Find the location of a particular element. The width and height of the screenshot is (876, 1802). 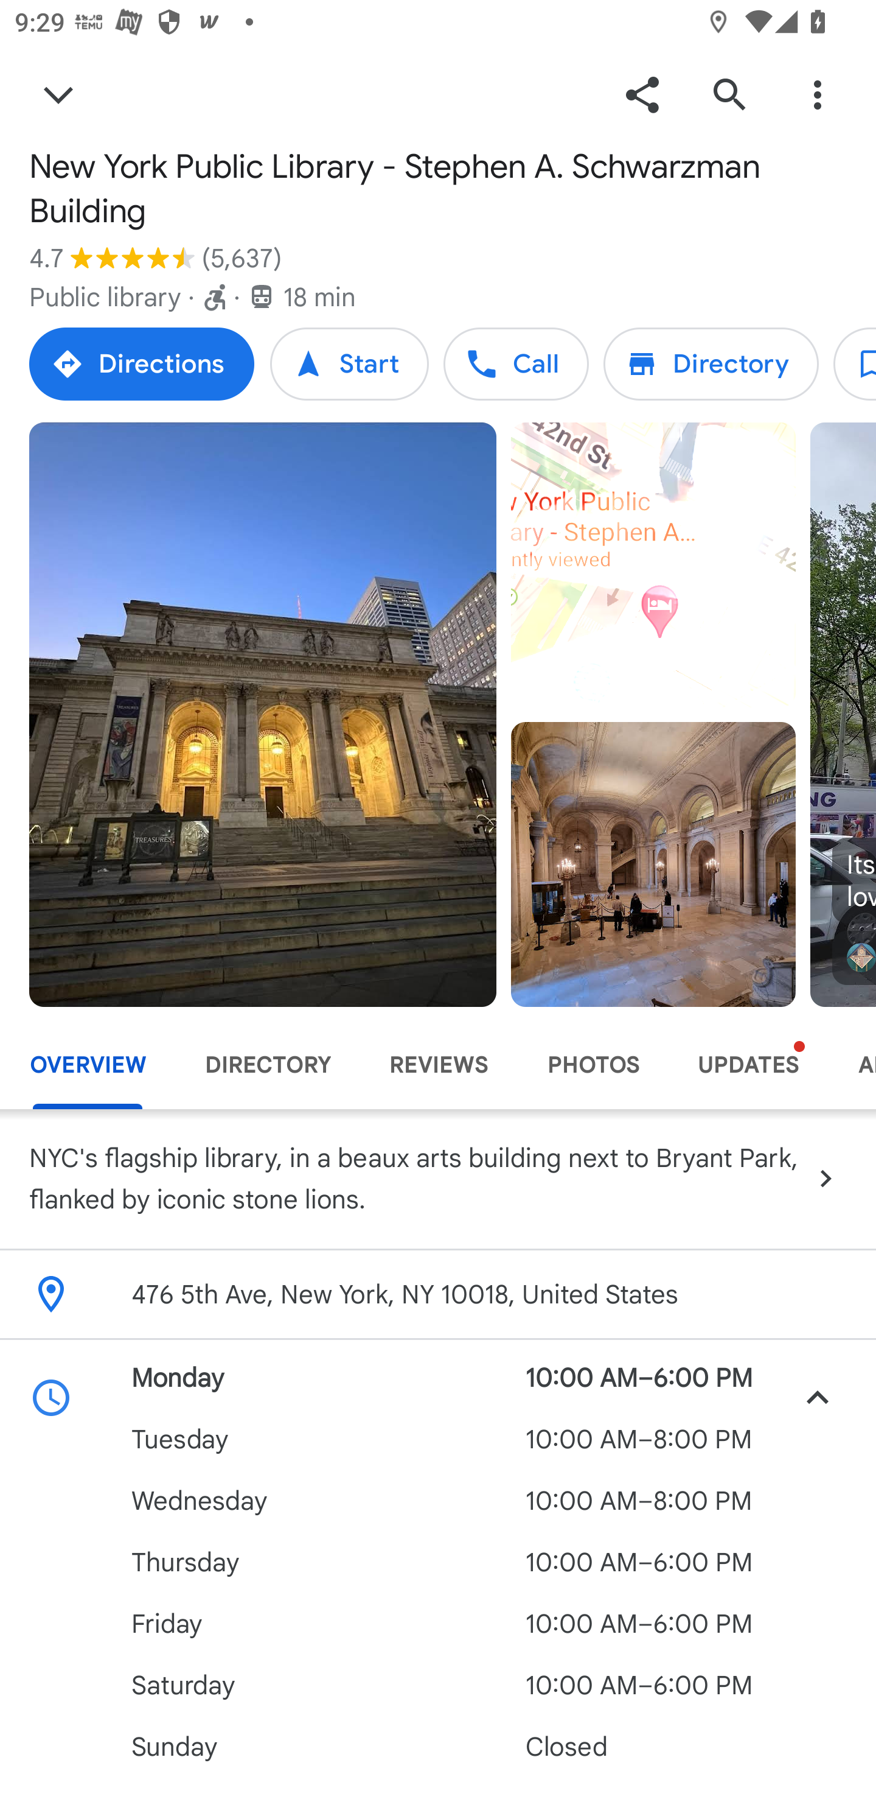

Photo is located at coordinates (263, 714).